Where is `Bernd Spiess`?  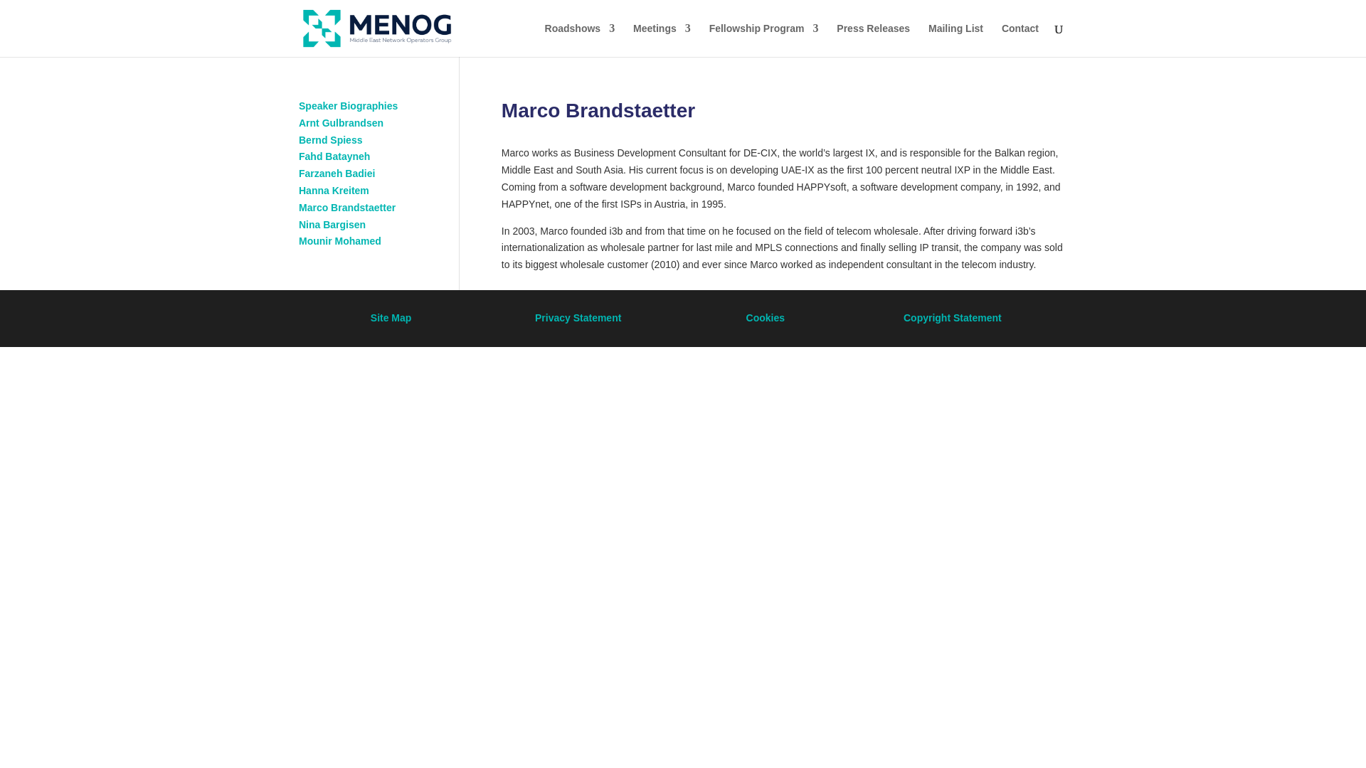
Bernd Spiess is located at coordinates (330, 140).